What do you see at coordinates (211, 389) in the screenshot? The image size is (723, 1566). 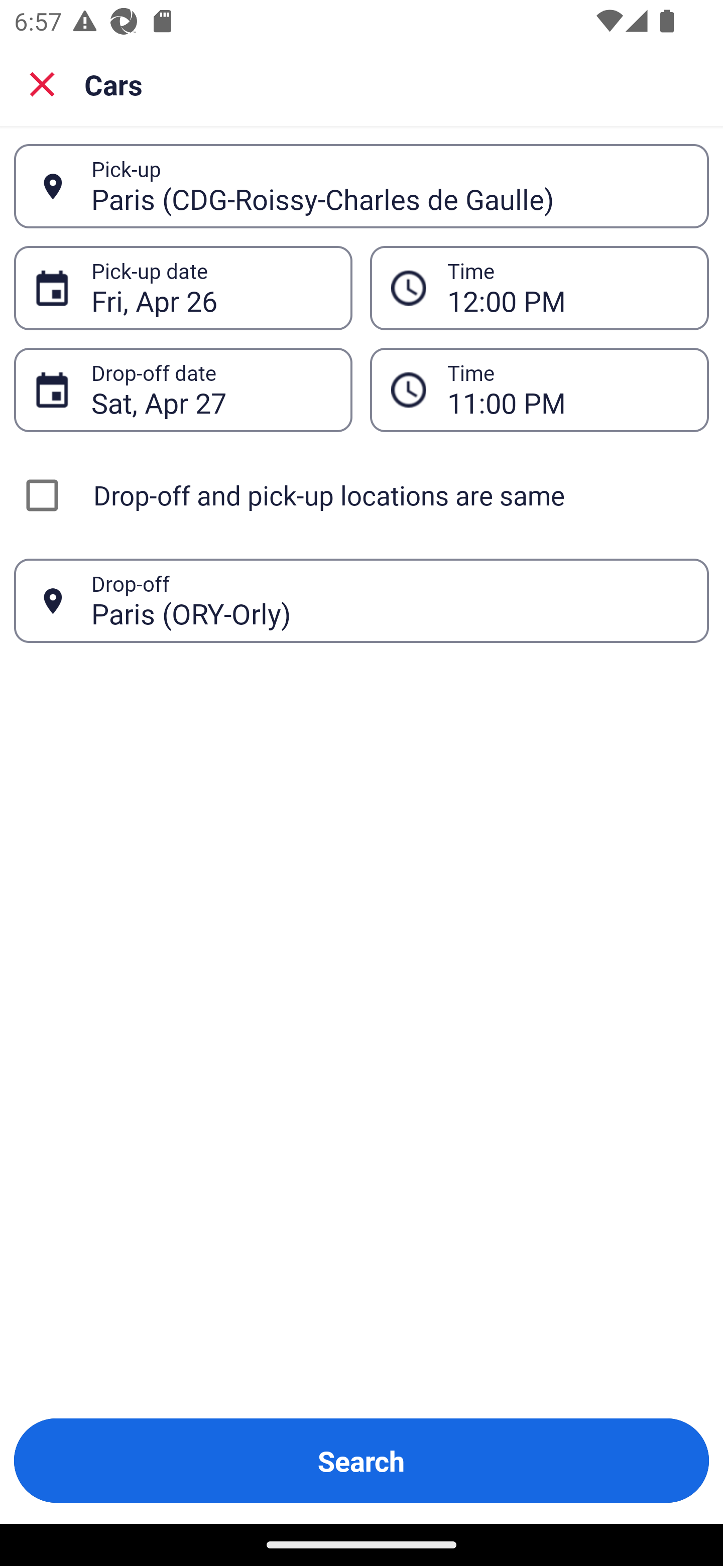 I see `Sat, Apr 27` at bounding box center [211, 389].